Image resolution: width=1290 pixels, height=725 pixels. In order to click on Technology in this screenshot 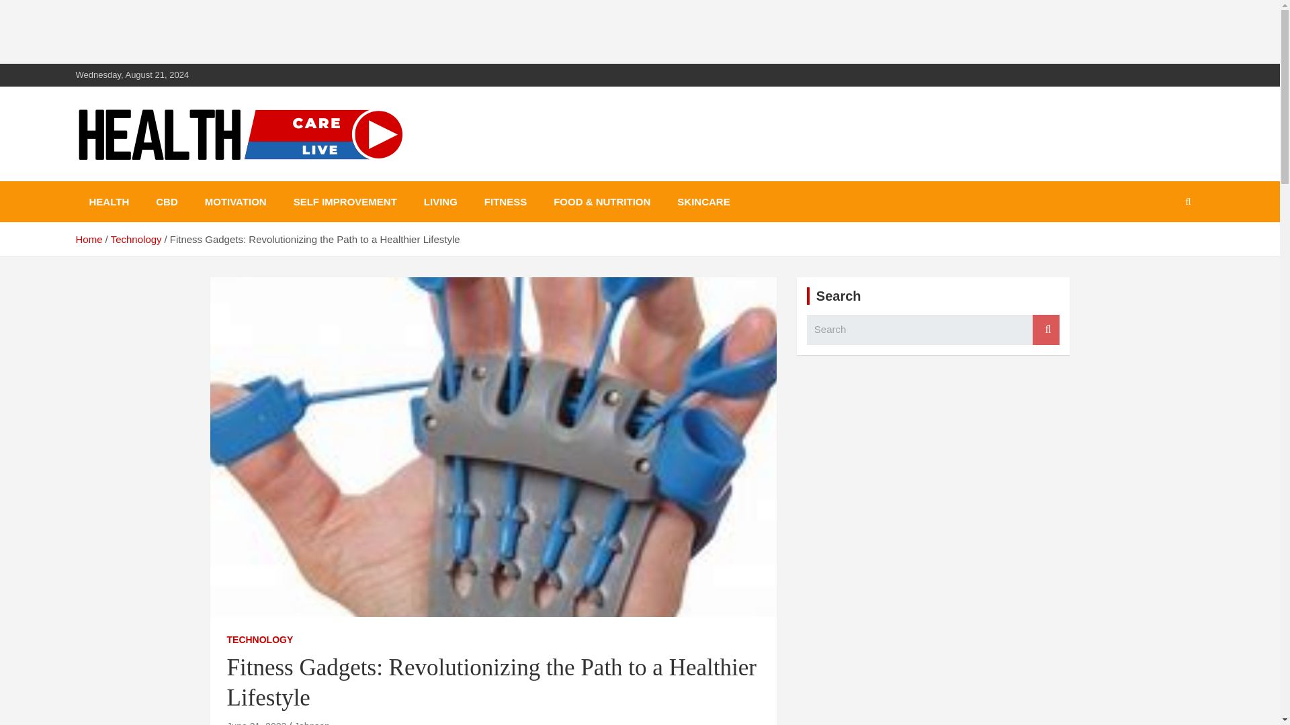, I will do `click(136, 239)`.